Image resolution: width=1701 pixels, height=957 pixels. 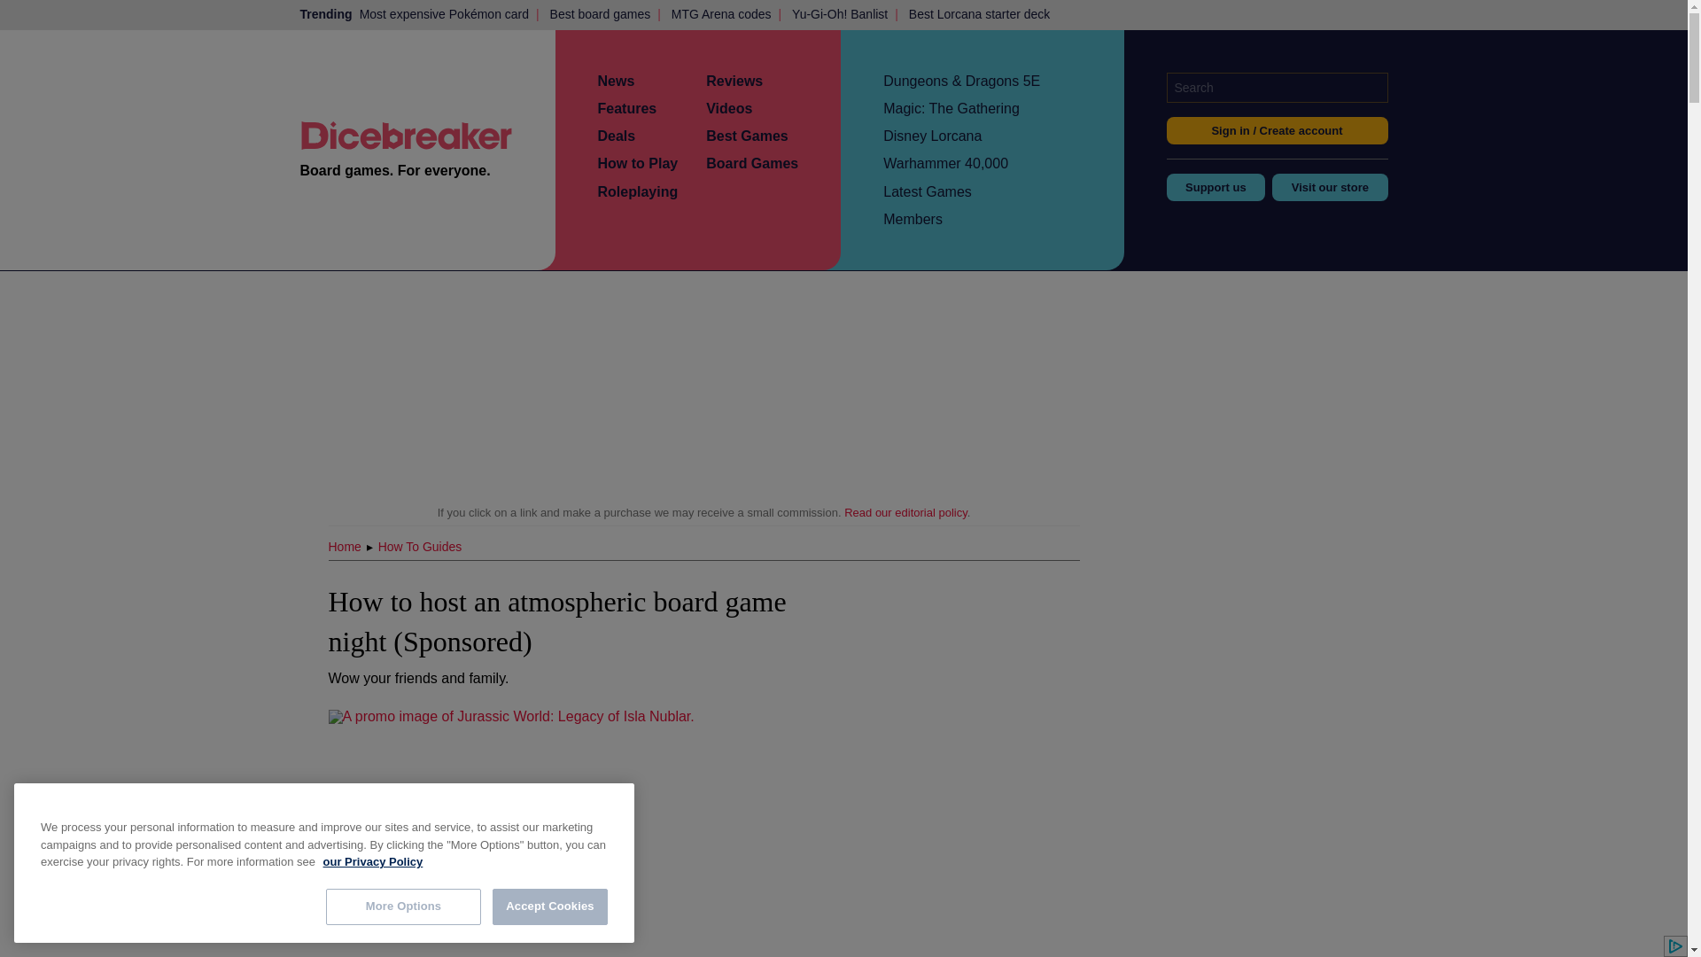 I want to click on Magic: The Gathering, so click(x=951, y=108).